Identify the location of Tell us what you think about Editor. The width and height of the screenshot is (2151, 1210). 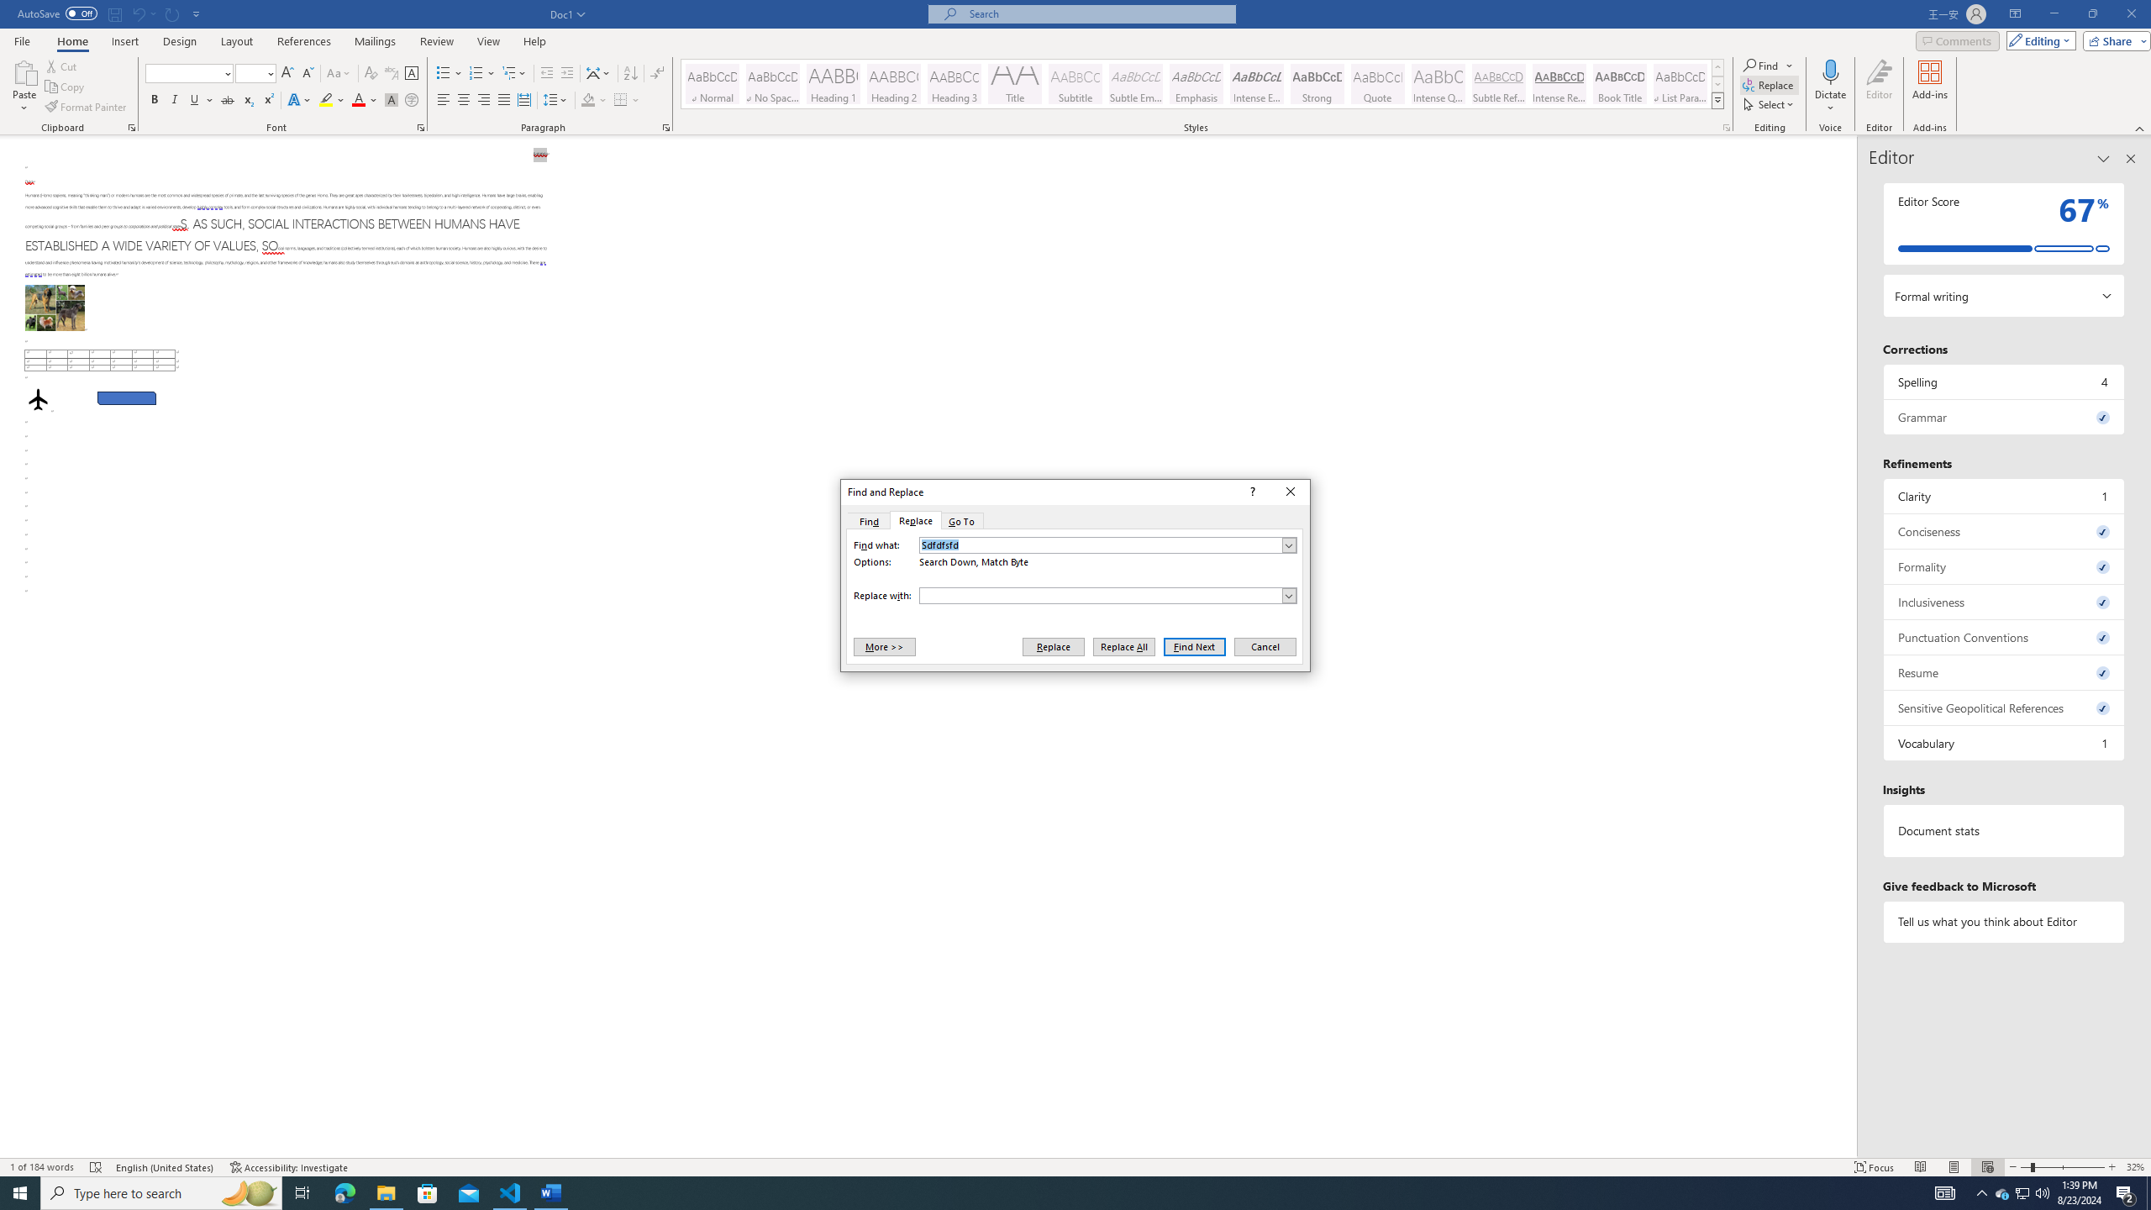
(2005, 921).